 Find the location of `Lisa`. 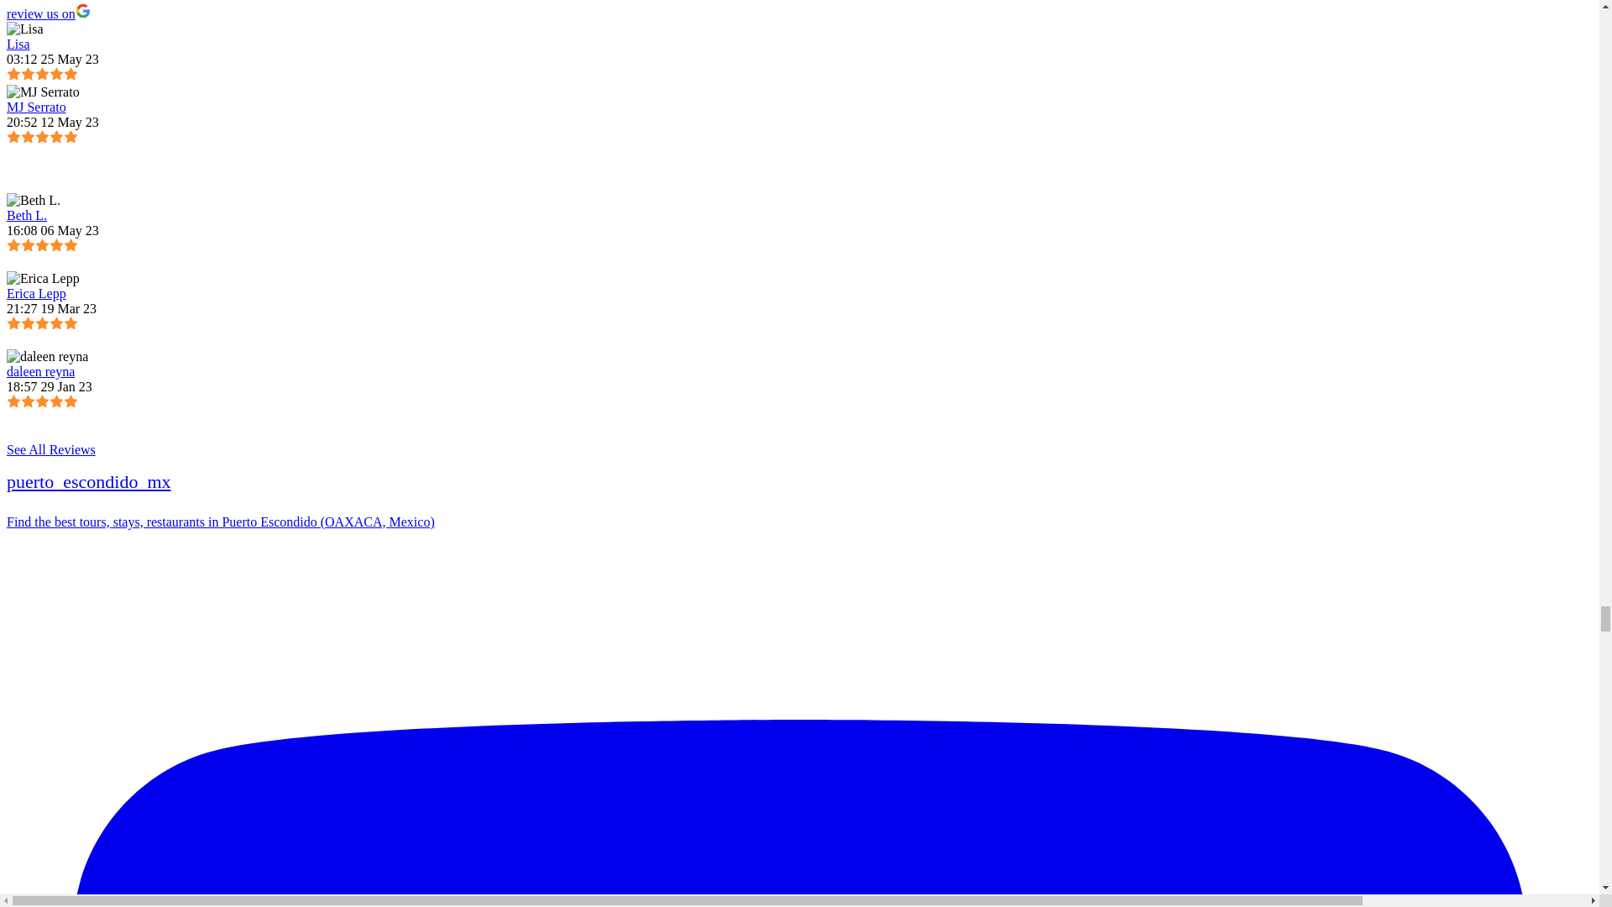

Lisa is located at coordinates (24, 29).